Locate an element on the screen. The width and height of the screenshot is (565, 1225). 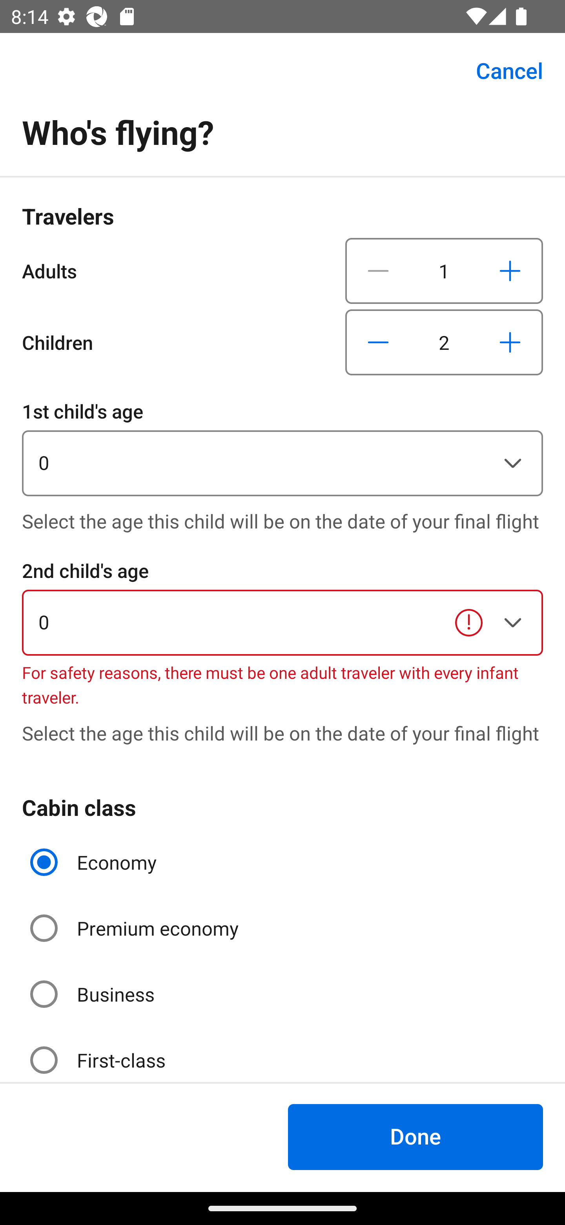
Increase is located at coordinates (510, 342).